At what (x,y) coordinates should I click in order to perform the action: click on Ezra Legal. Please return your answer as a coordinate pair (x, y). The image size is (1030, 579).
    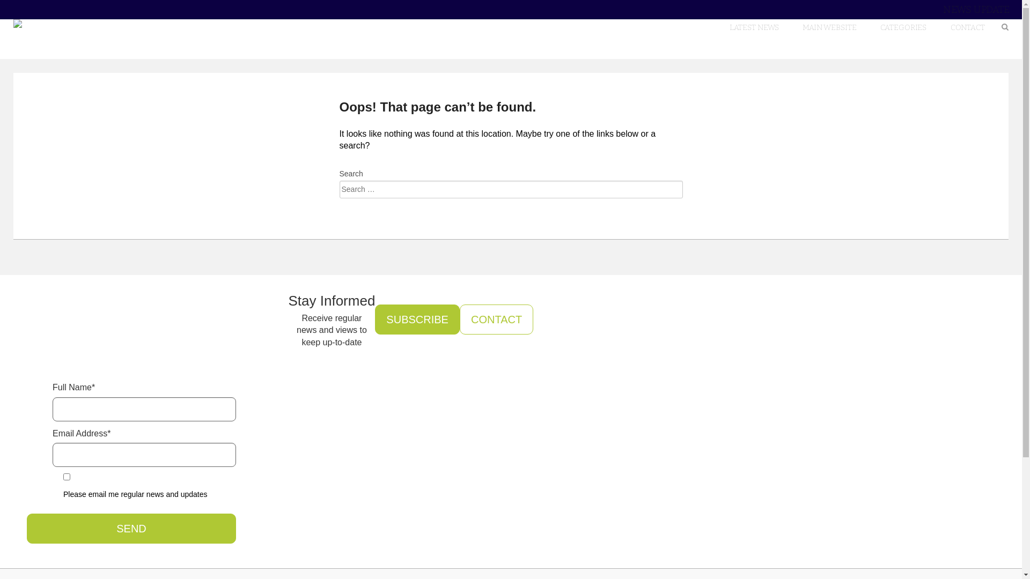
    Looking at the image, I should click on (80, 24).